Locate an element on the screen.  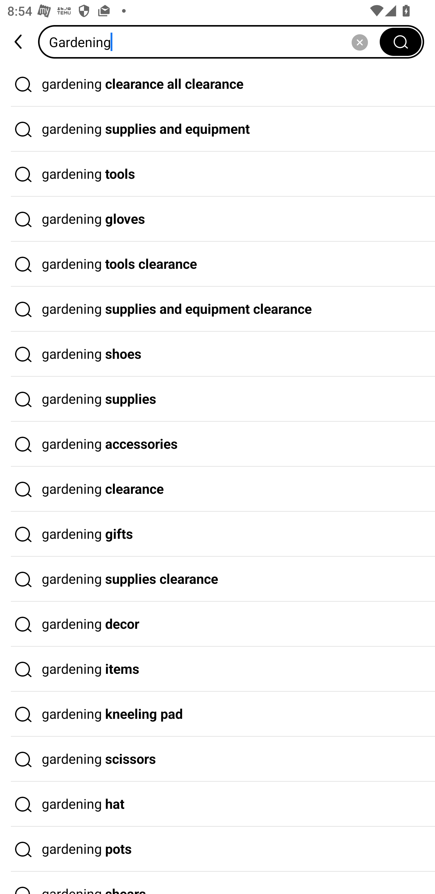
gardening gloves is located at coordinates (217, 219).